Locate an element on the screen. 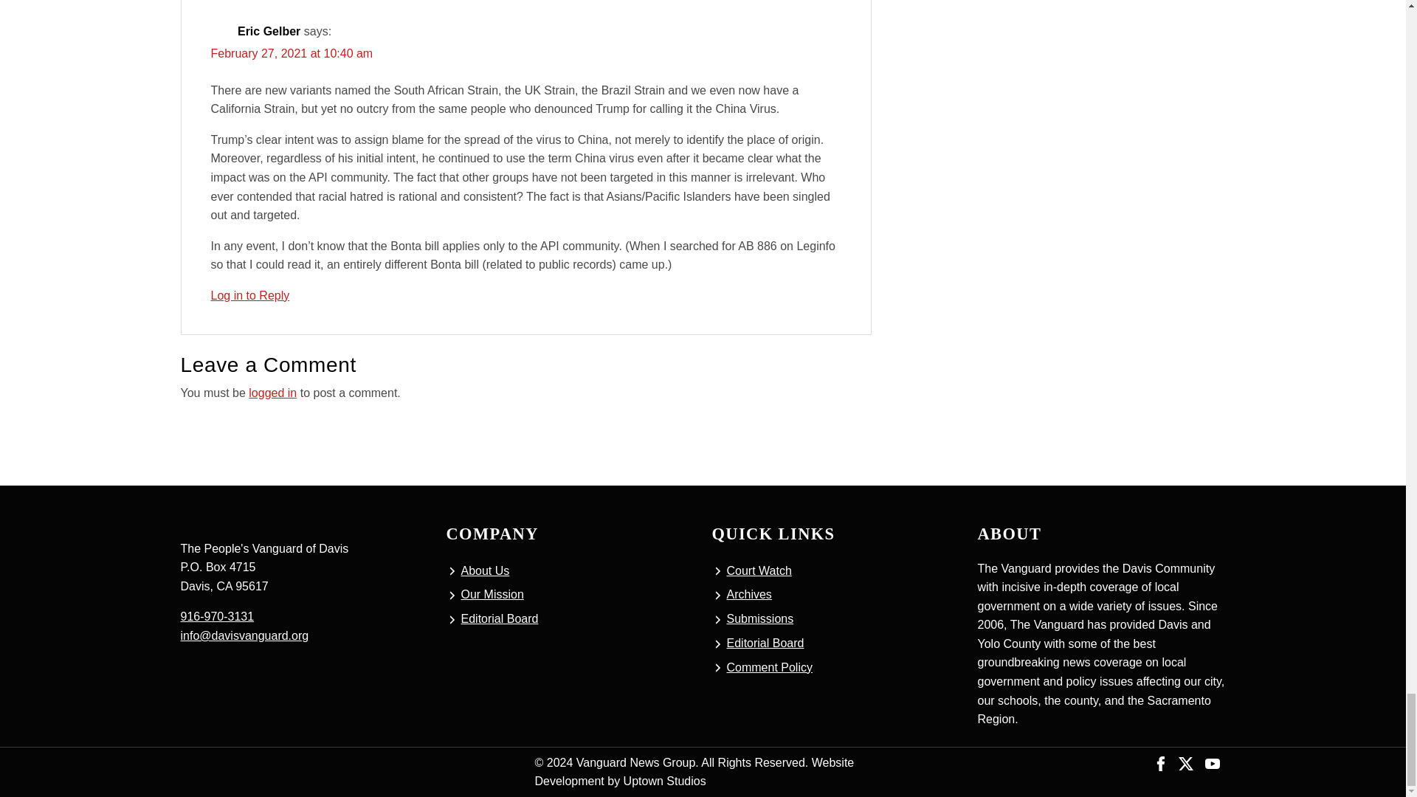 The height and width of the screenshot is (797, 1417). YouTube is located at coordinates (1212, 762).